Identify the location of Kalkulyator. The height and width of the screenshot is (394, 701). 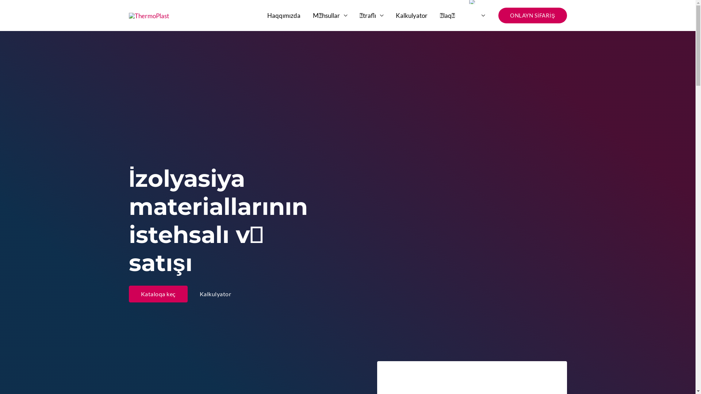
(215, 294).